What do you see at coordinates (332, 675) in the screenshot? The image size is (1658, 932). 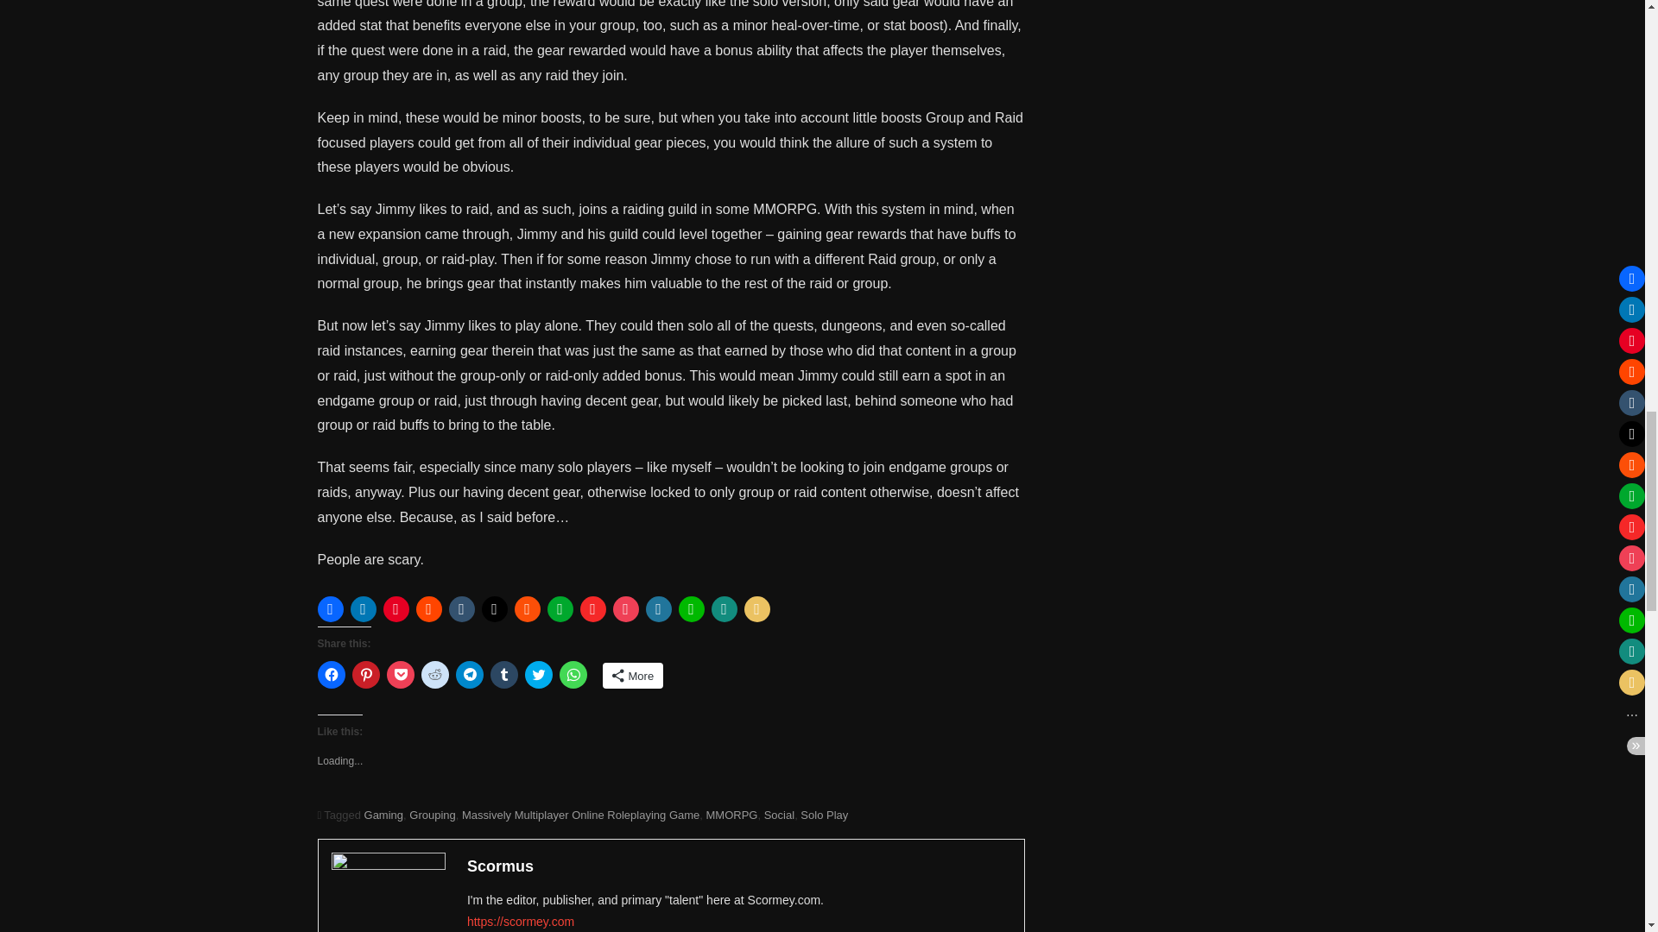 I see `Click to share on Facebook` at bounding box center [332, 675].